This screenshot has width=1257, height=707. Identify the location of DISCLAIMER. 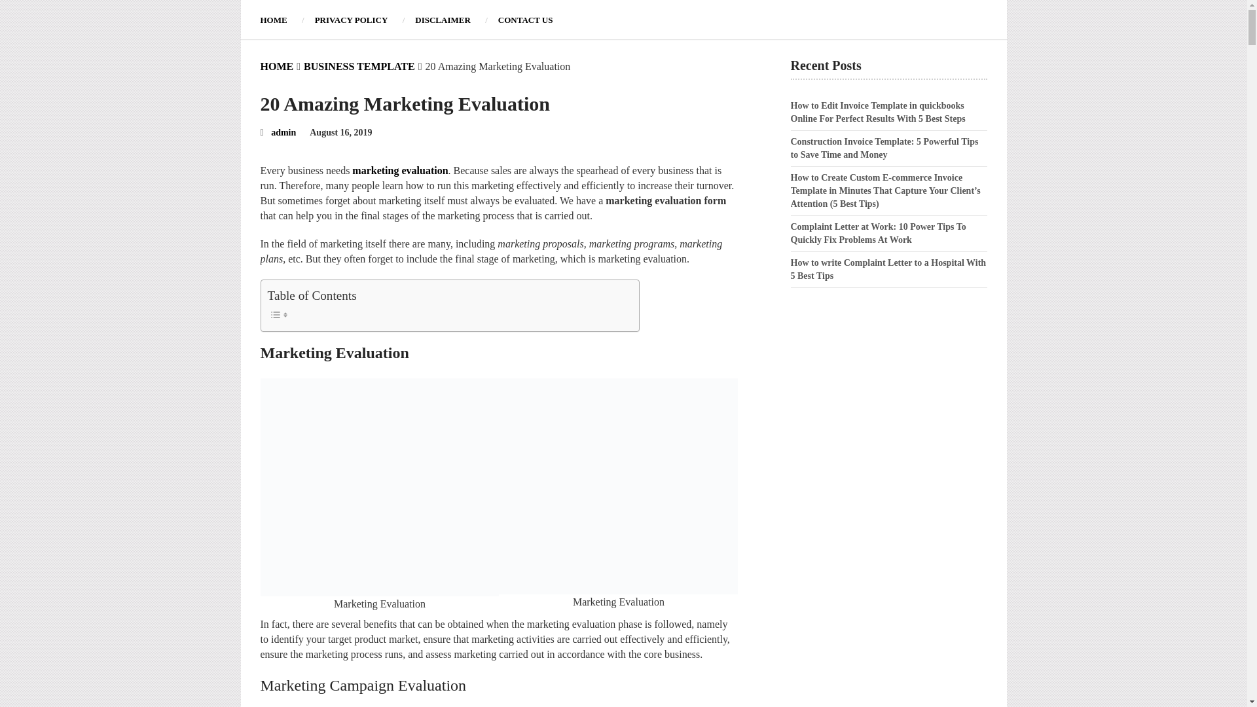
(443, 20).